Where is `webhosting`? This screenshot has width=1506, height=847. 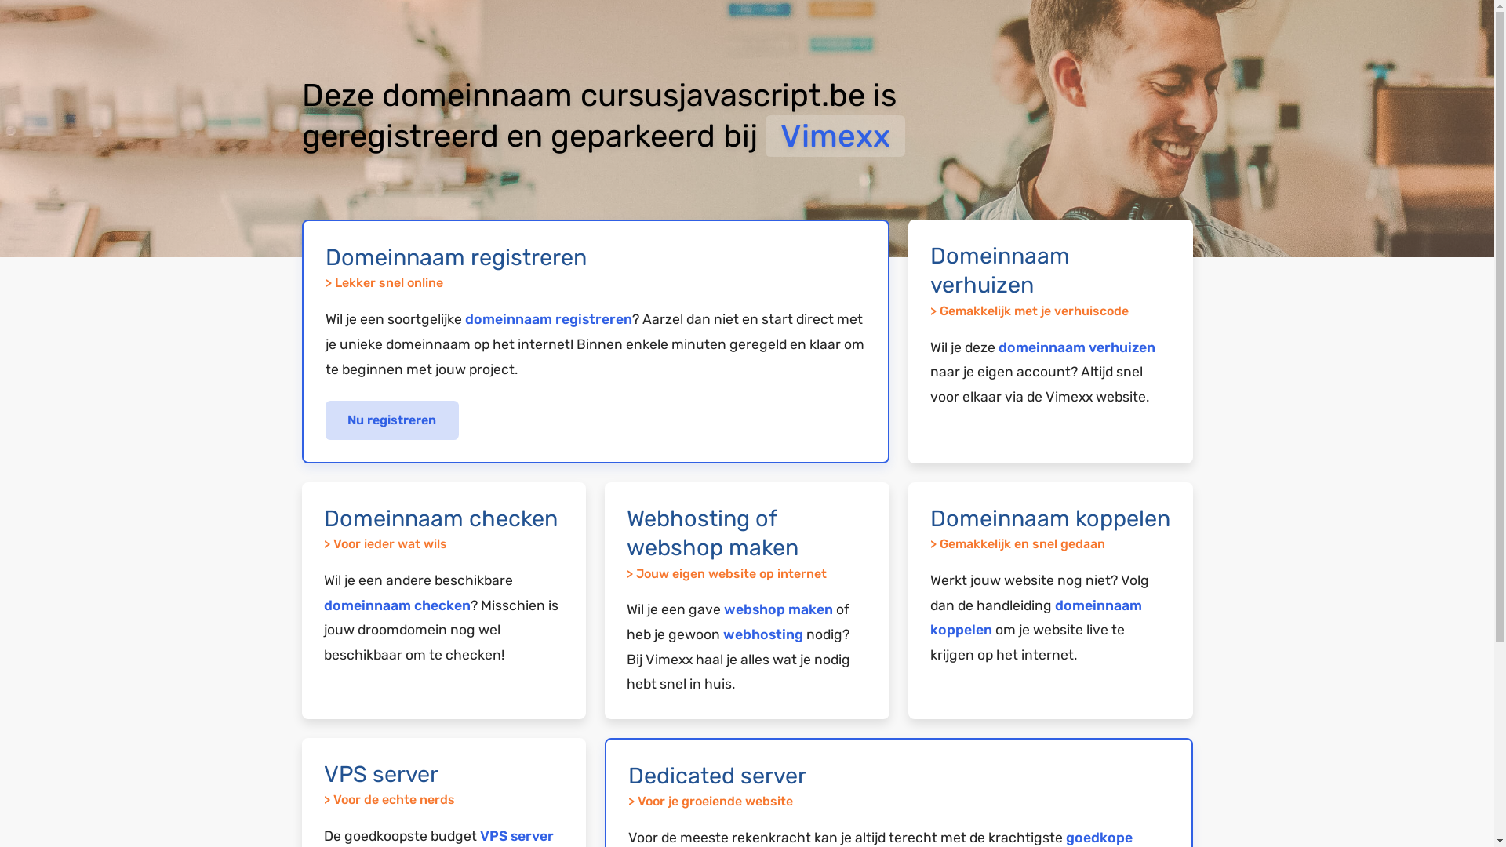 webhosting is located at coordinates (763, 634).